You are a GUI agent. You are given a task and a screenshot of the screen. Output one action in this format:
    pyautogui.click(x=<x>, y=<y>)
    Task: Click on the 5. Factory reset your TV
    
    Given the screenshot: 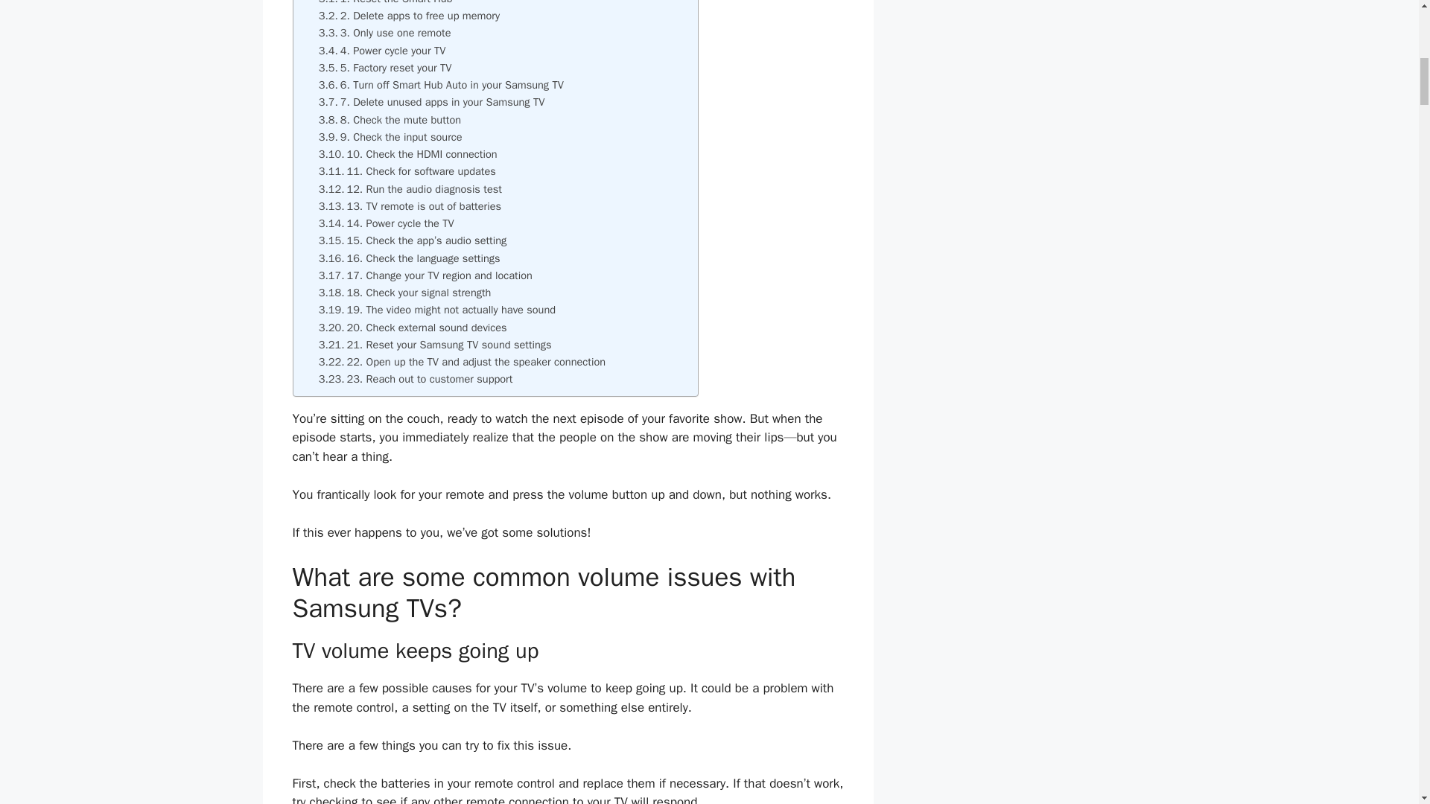 What is the action you would take?
    pyautogui.click(x=385, y=67)
    